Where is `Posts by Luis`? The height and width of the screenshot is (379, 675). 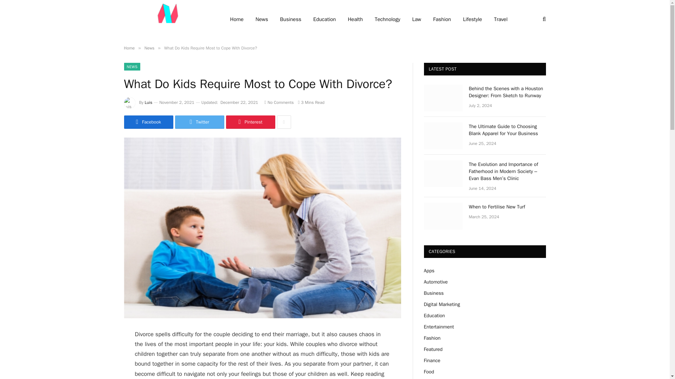 Posts by Luis is located at coordinates (148, 102).